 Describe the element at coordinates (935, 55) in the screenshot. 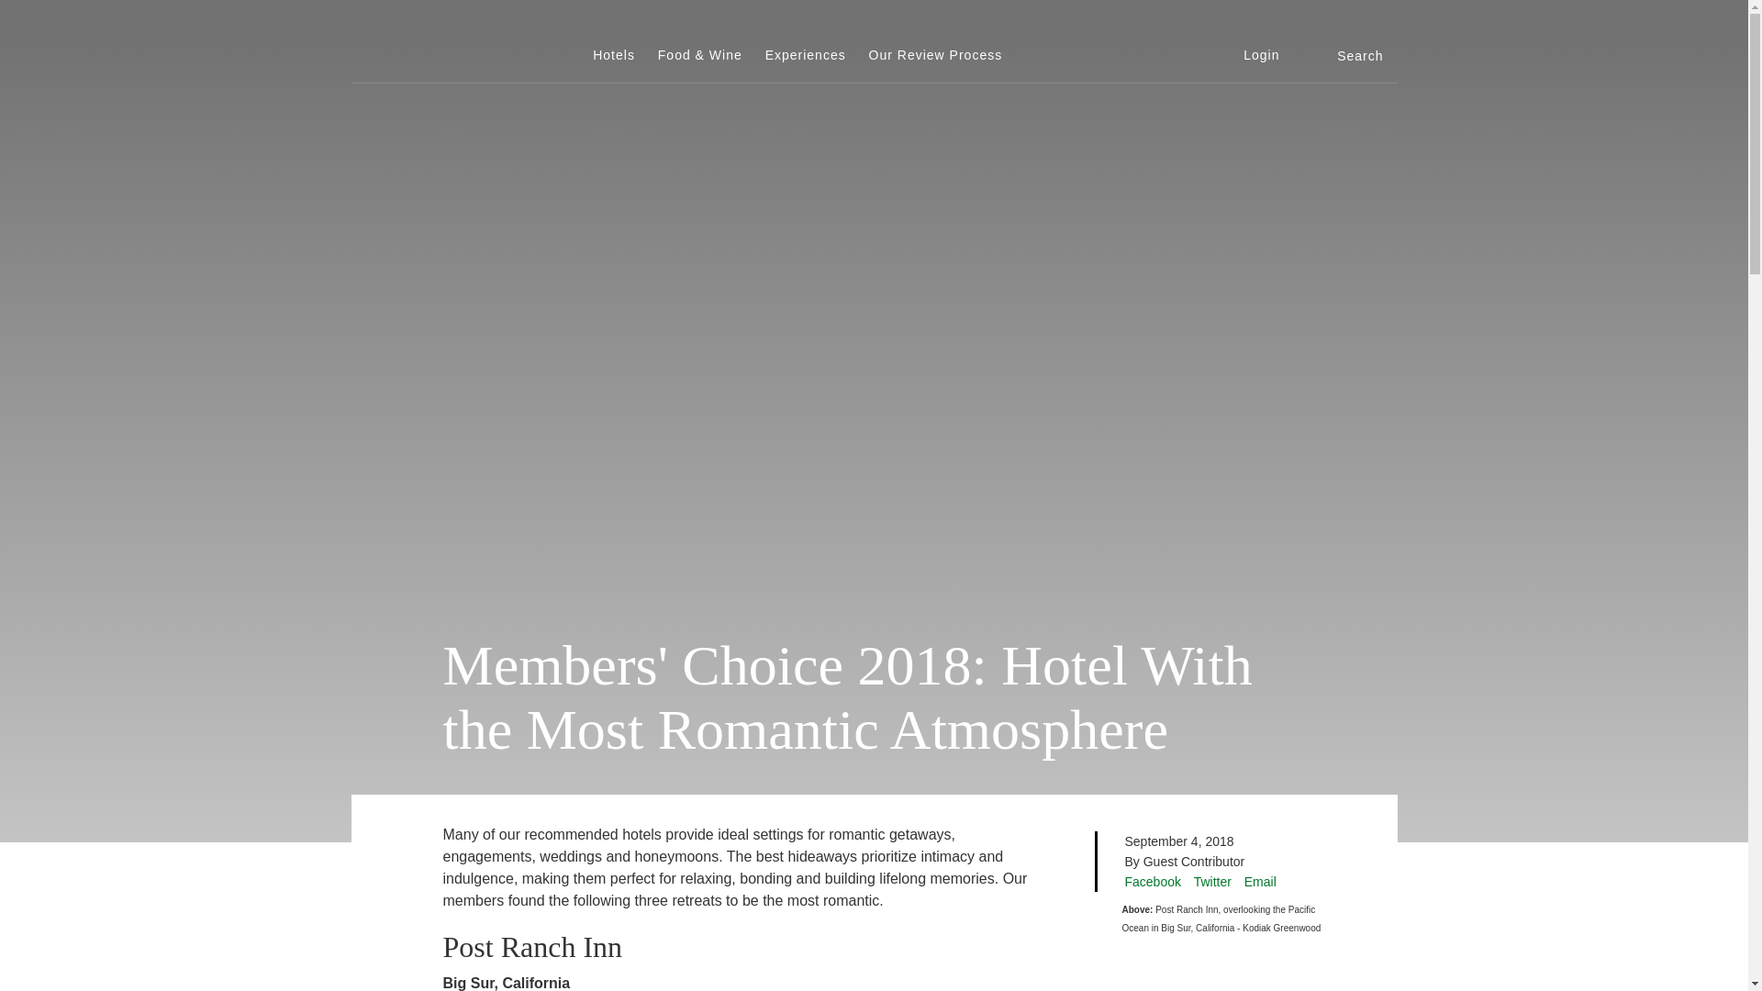

I see `Our Review Process` at that location.